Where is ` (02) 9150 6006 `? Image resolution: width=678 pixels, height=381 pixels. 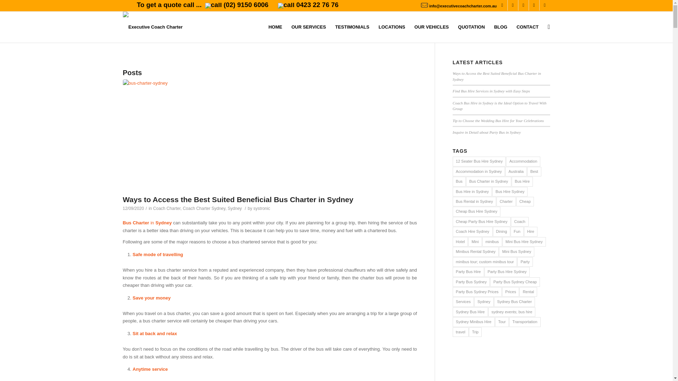  (02) 9150 6006  is located at coordinates (238, 5).